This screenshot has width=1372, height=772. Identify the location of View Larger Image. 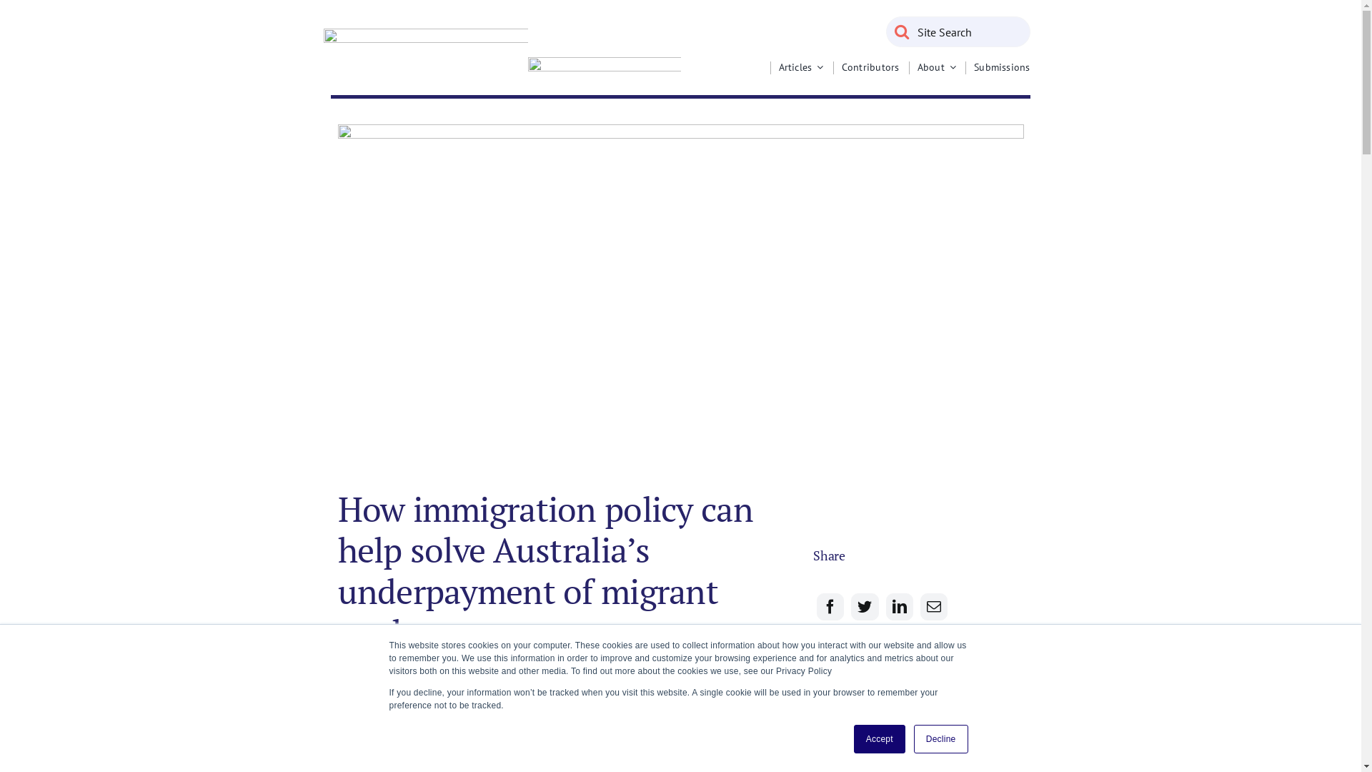
(680, 296).